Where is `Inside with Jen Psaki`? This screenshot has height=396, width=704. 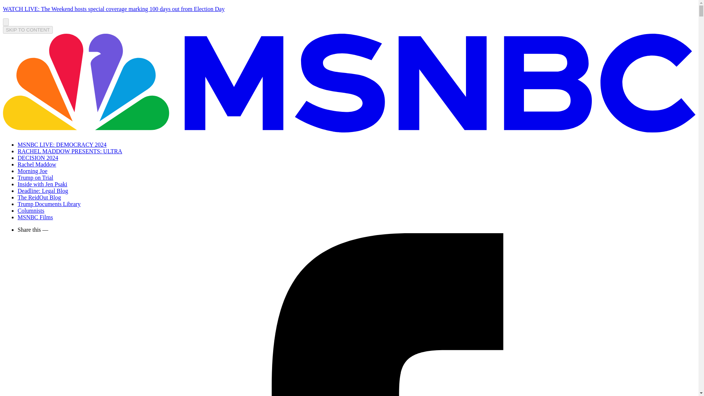
Inside with Jen Psaki is located at coordinates (43, 184).